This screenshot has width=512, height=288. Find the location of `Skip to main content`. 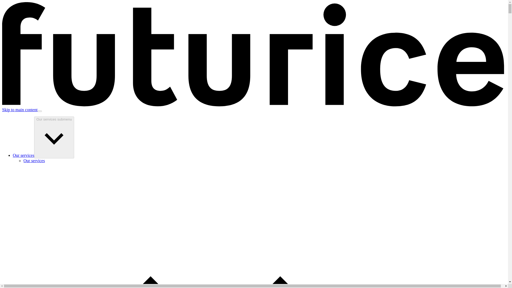

Skip to main content is located at coordinates (20, 110).